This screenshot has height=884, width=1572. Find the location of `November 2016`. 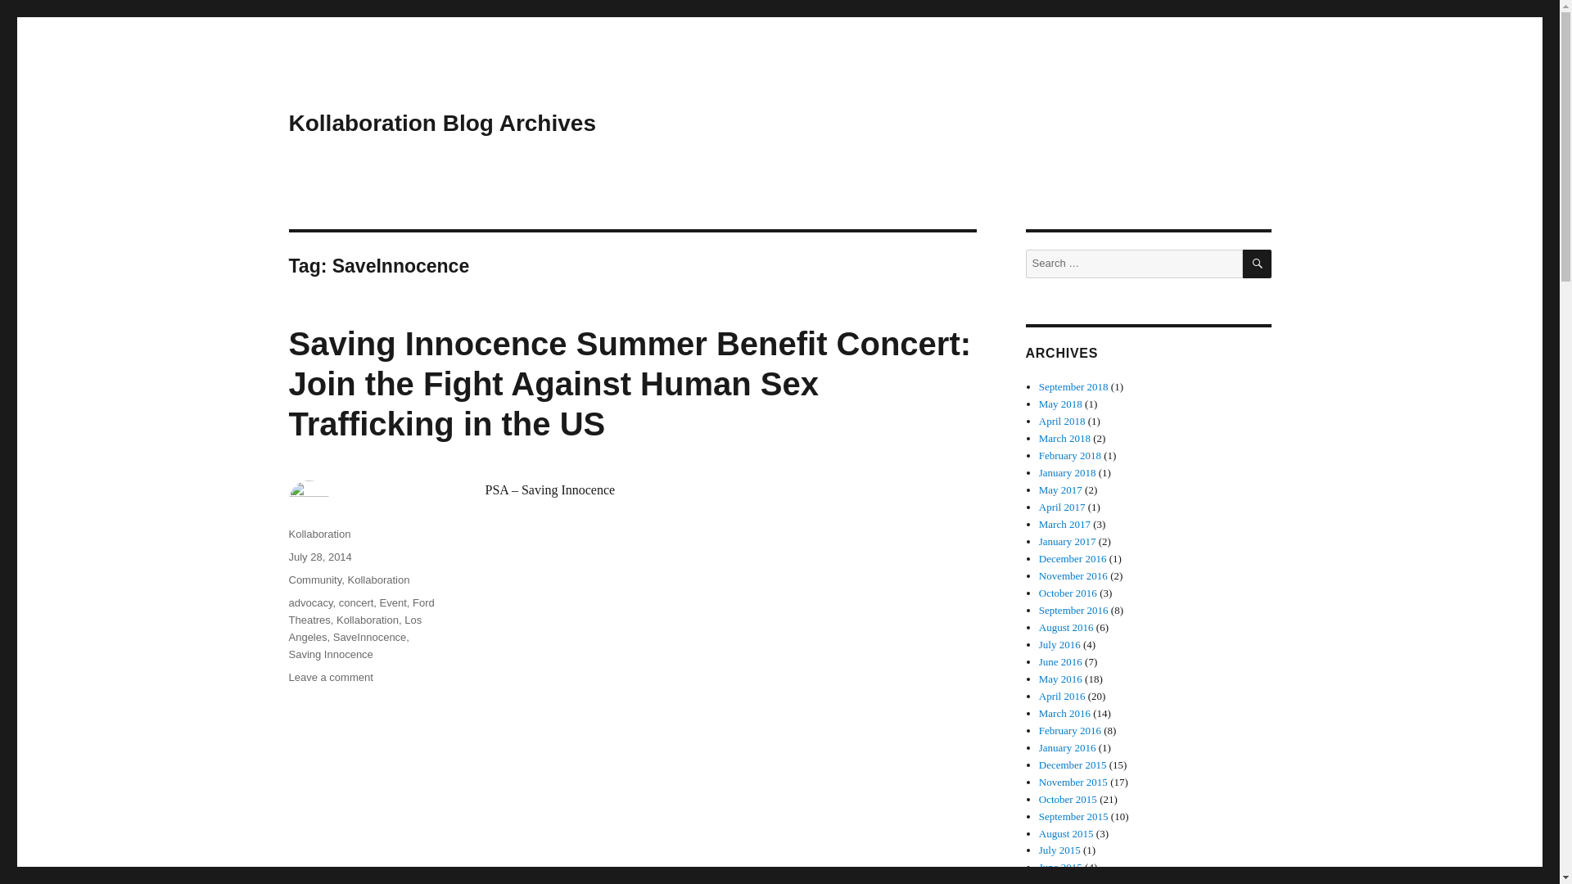

November 2016 is located at coordinates (1073, 575).